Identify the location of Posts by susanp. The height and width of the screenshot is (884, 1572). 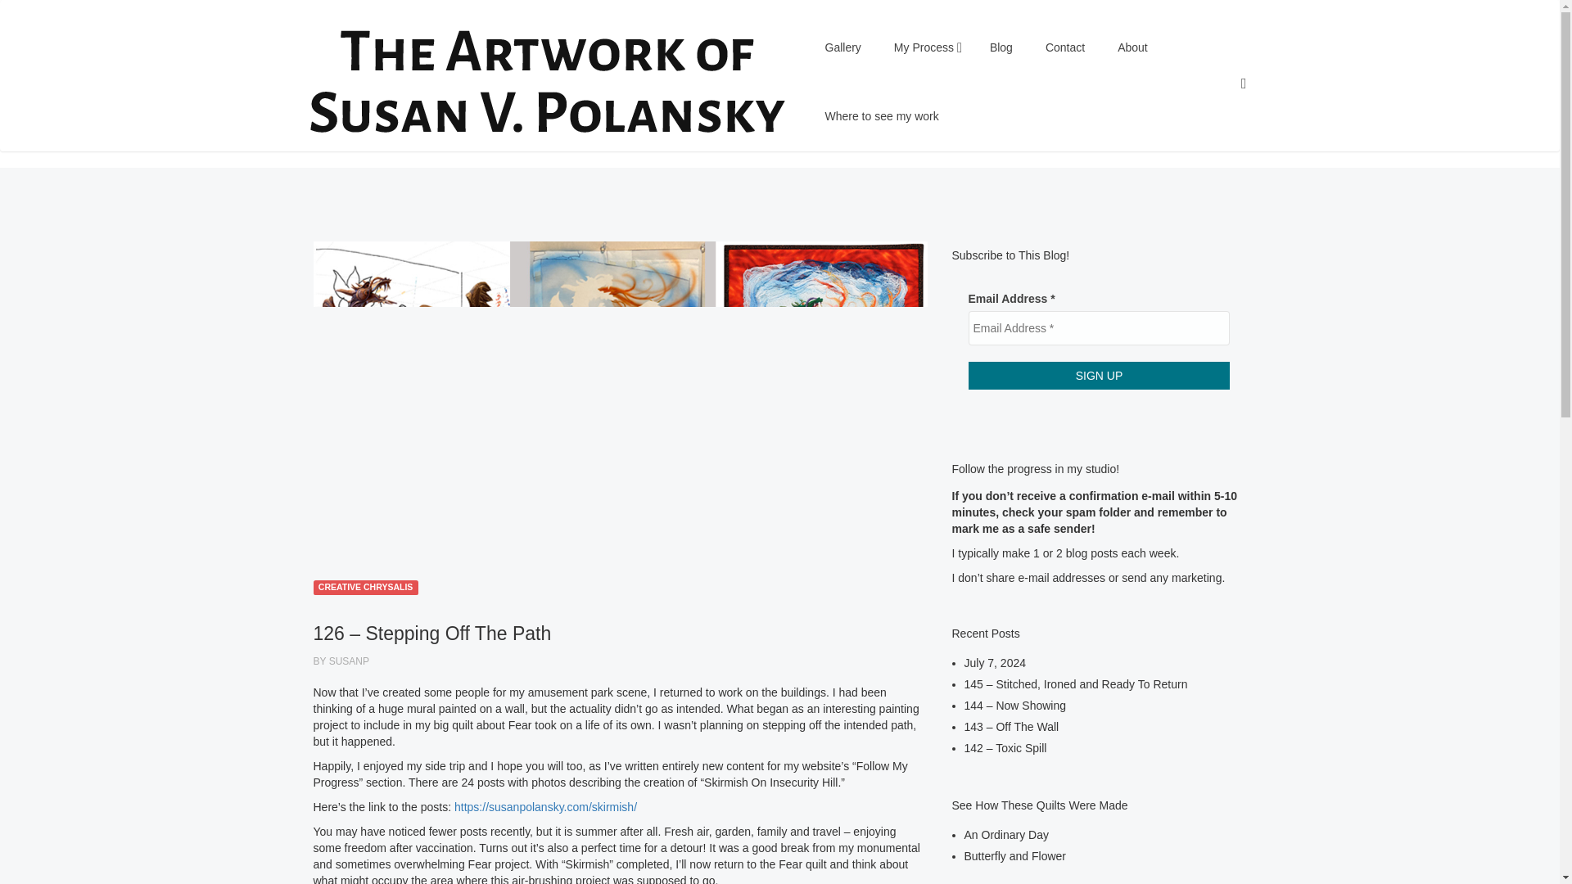
(349, 661).